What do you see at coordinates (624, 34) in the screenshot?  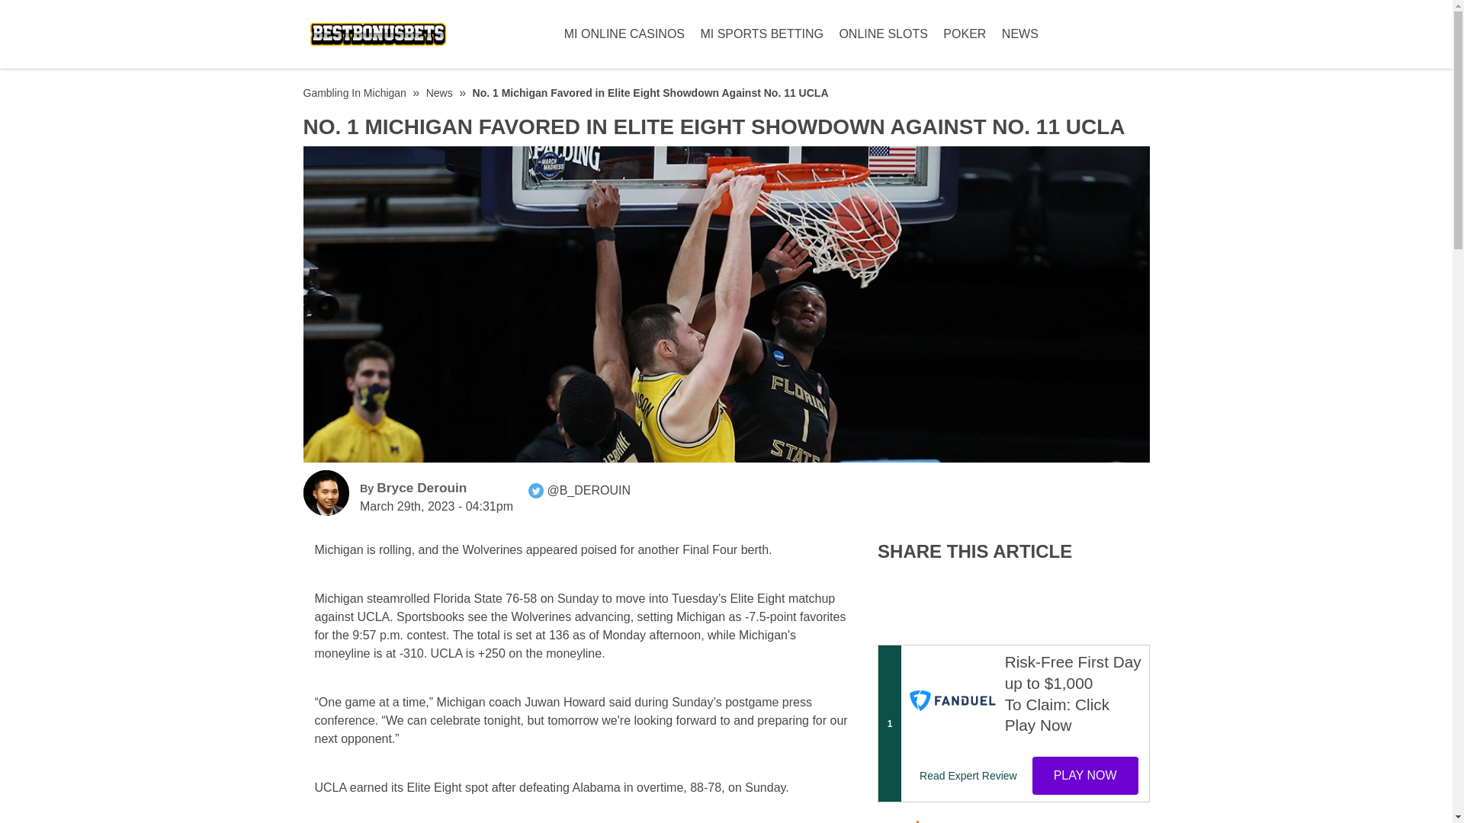 I see `MI ONLINE CASINOS` at bounding box center [624, 34].